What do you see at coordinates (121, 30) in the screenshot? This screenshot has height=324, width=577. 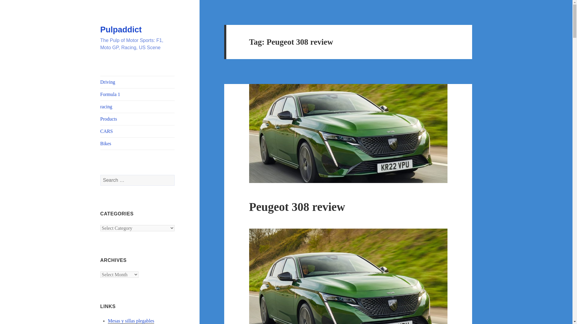 I see `Pulpaddict` at bounding box center [121, 30].